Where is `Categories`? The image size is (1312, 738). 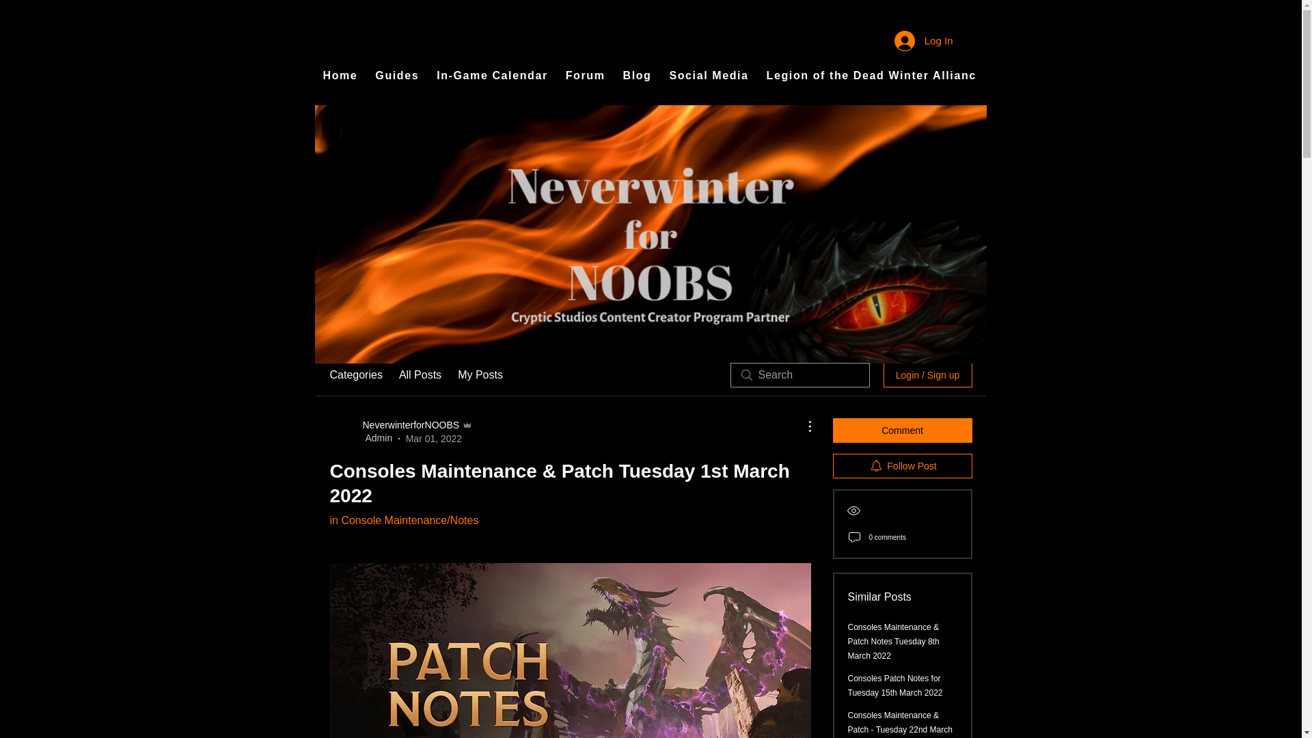
Categories is located at coordinates (355, 374).